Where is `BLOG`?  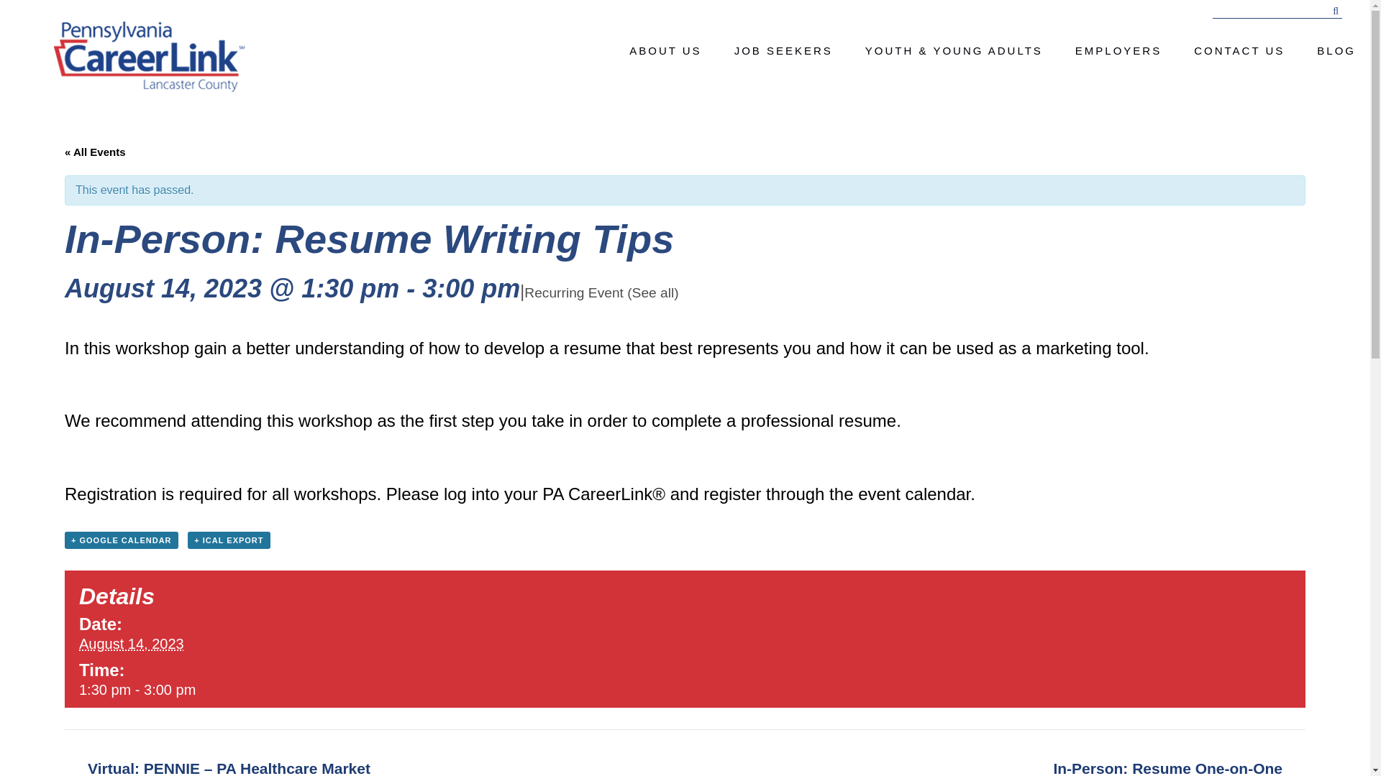 BLOG is located at coordinates (1336, 50).